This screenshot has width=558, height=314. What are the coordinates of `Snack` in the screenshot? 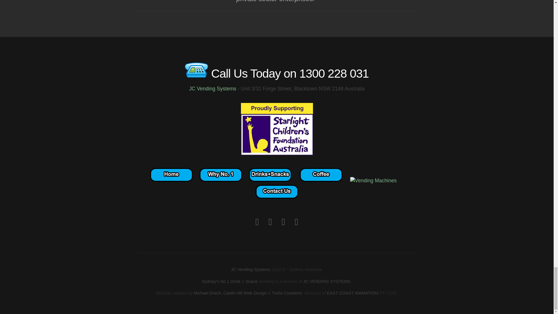 It's located at (251, 281).